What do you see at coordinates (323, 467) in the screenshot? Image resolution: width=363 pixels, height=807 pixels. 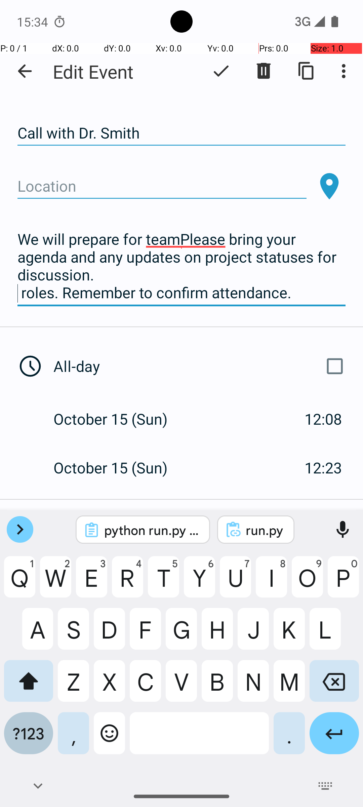 I see `12:23` at bounding box center [323, 467].